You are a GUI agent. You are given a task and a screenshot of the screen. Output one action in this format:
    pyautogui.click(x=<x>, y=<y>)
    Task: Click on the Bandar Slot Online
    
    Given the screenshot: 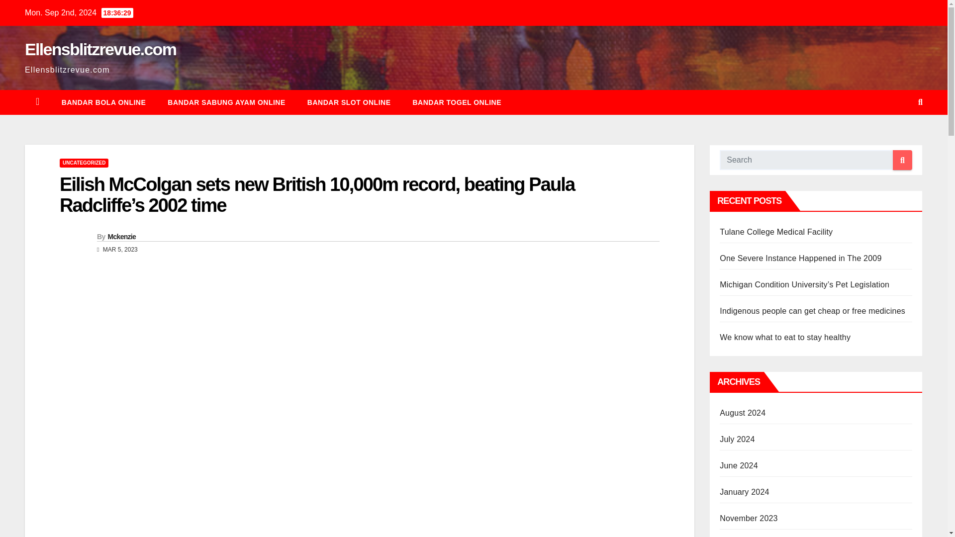 What is the action you would take?
    pyautogui.click(x=349, y=102)
    